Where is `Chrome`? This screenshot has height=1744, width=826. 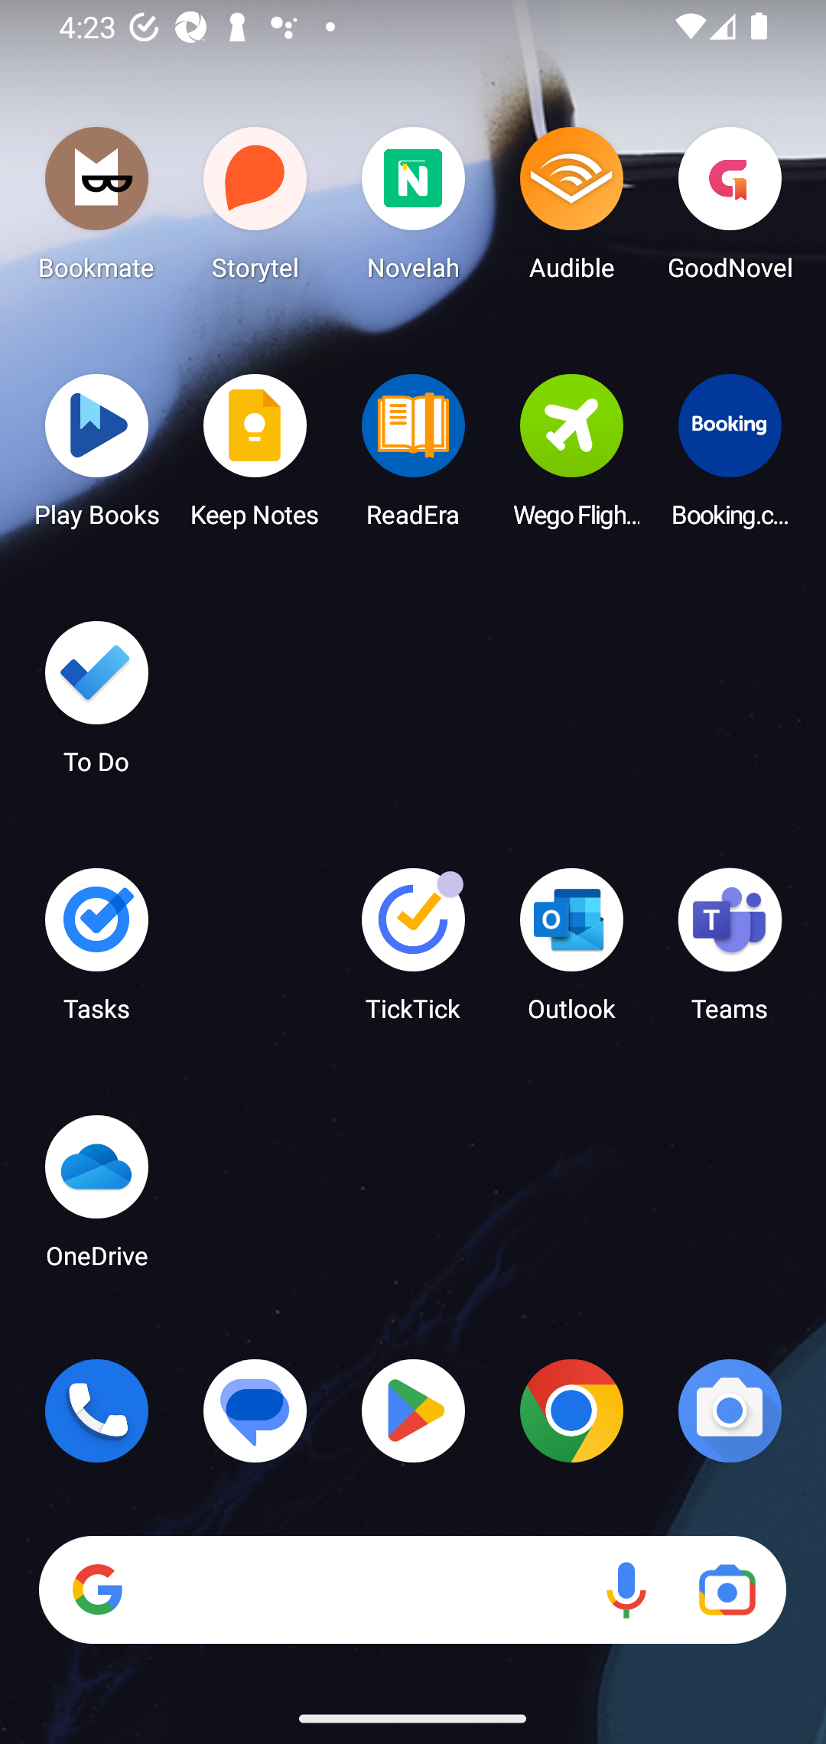
Chrome is located at coordinates (571, 1410).